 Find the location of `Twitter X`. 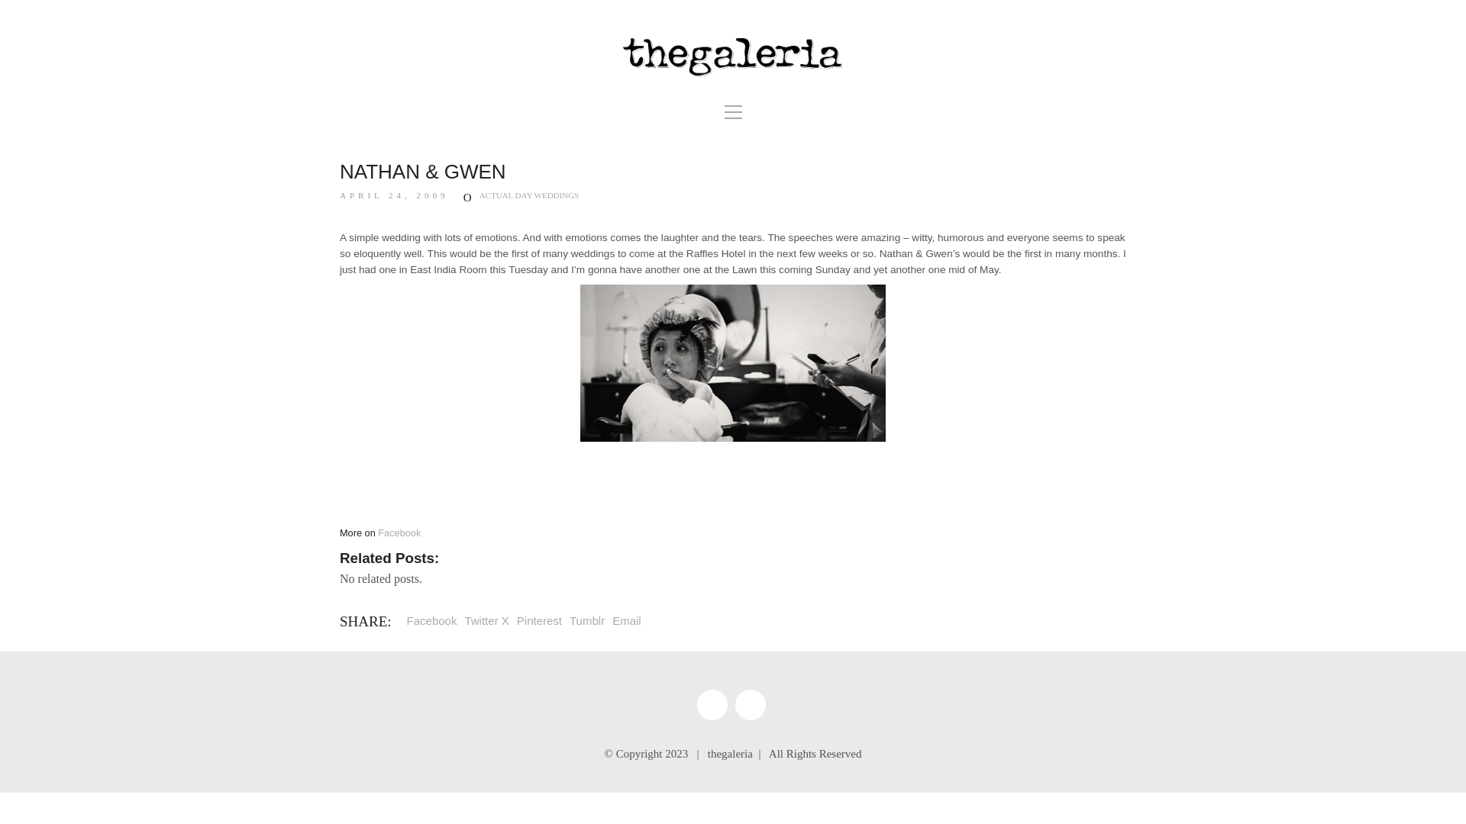

Twitter X is located at coordinates (486, 621).